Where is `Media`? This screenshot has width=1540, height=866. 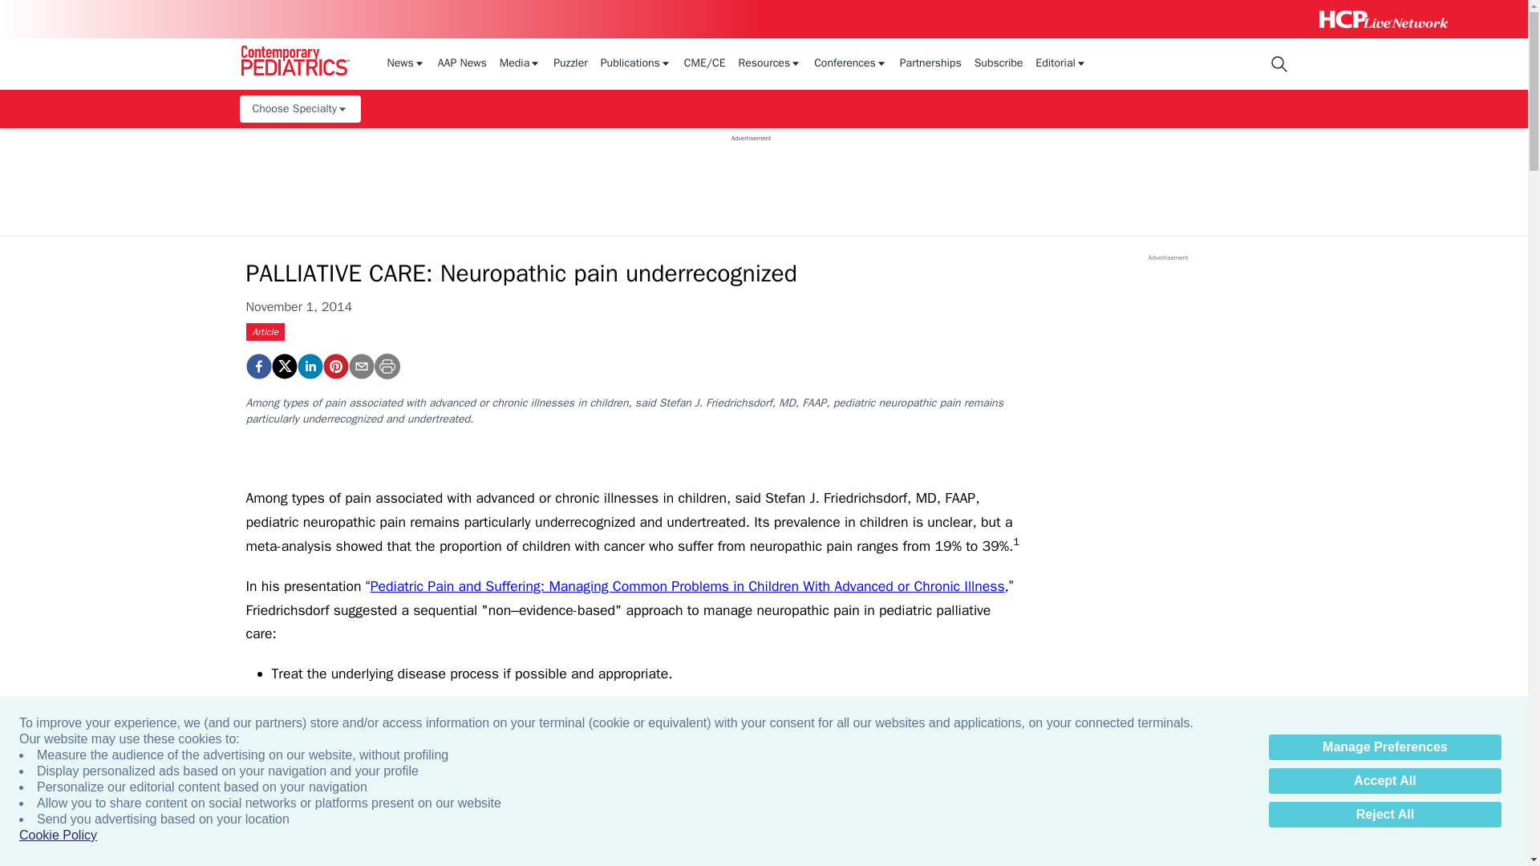
Media is located at coordinates (520, 64).